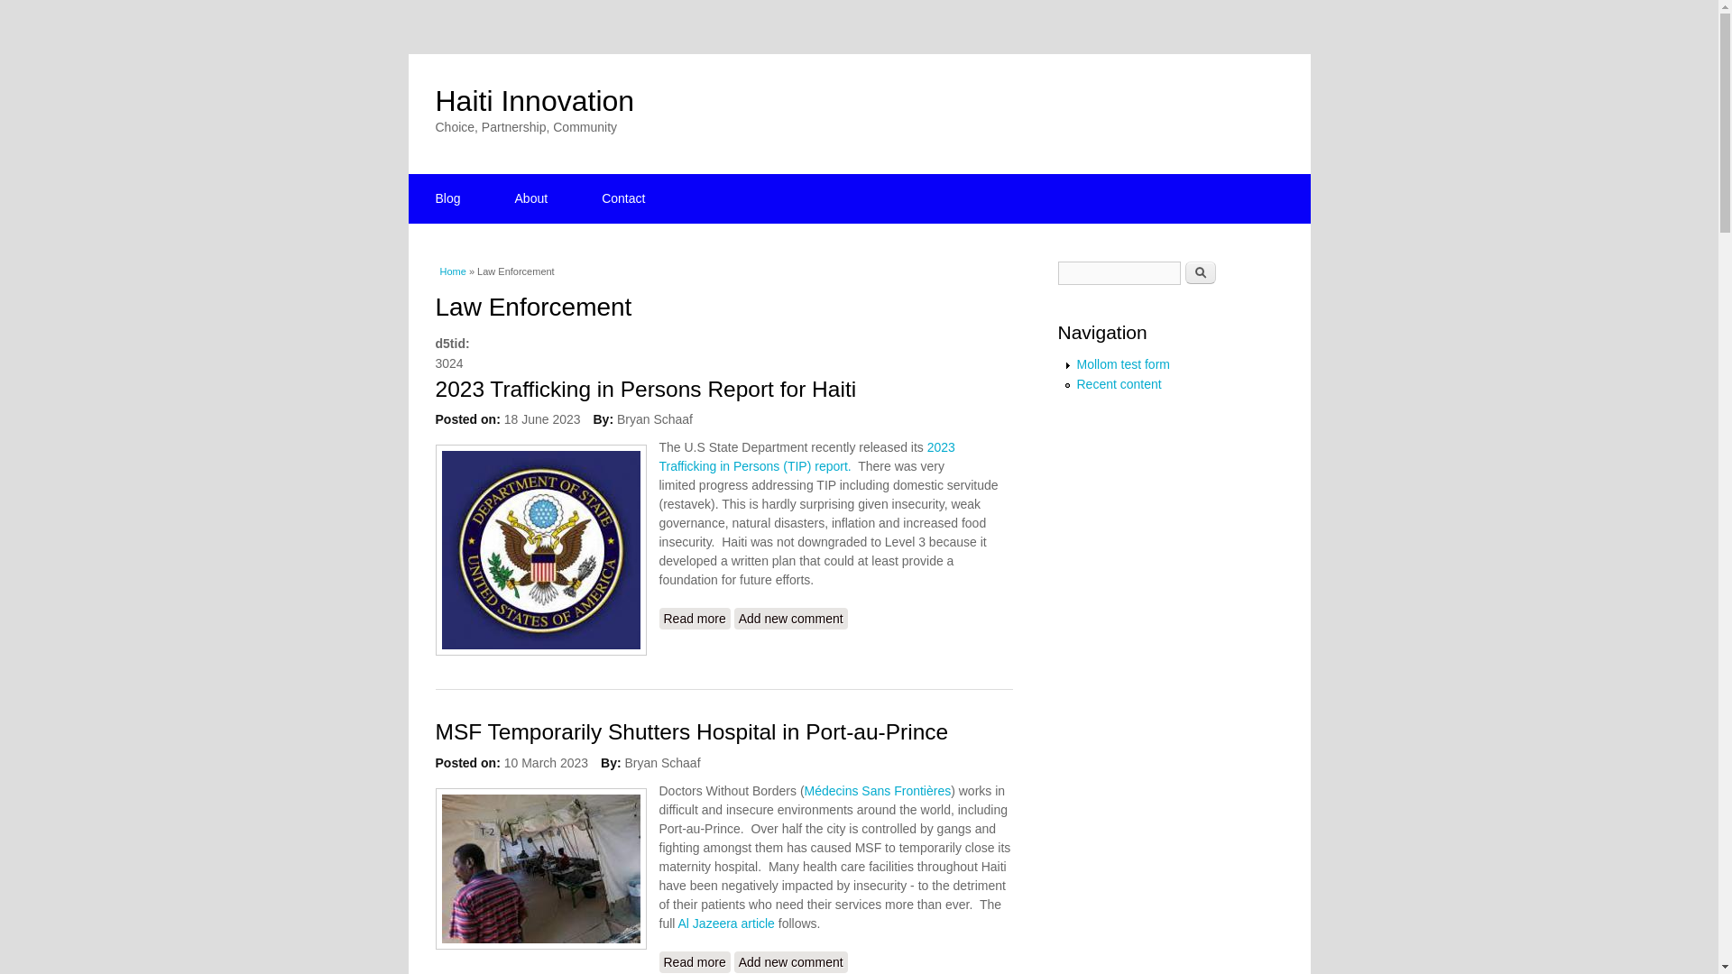 The height and width of the screenshot is (974, 1732). Describe the element at coordinates (622, 198) in the screenshot. I see `Contact` at that location.